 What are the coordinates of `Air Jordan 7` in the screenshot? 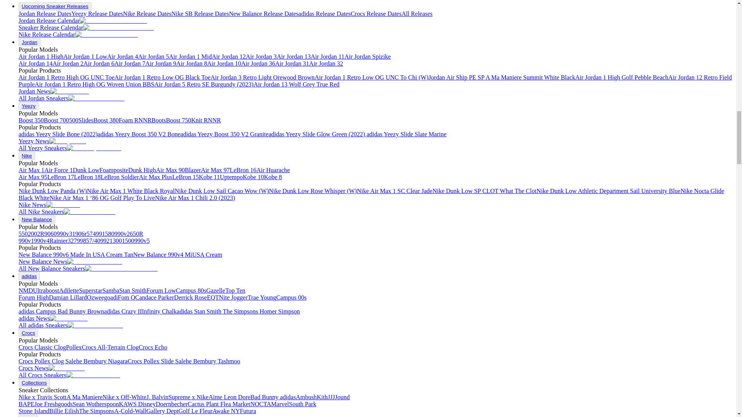 It's located at (130, 63).